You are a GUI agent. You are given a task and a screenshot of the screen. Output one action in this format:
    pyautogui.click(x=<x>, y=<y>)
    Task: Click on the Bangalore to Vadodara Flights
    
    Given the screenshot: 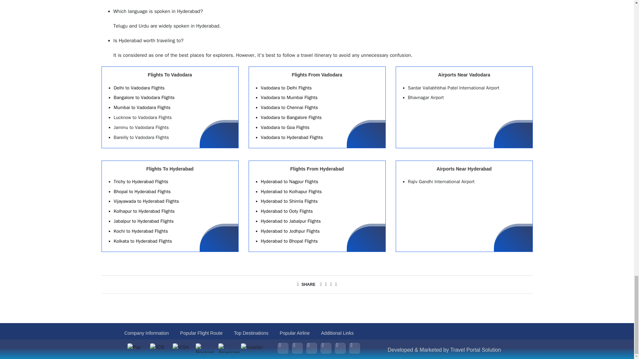 What is the action you would take?
    pyautogui.click(x=144, y=98)
    